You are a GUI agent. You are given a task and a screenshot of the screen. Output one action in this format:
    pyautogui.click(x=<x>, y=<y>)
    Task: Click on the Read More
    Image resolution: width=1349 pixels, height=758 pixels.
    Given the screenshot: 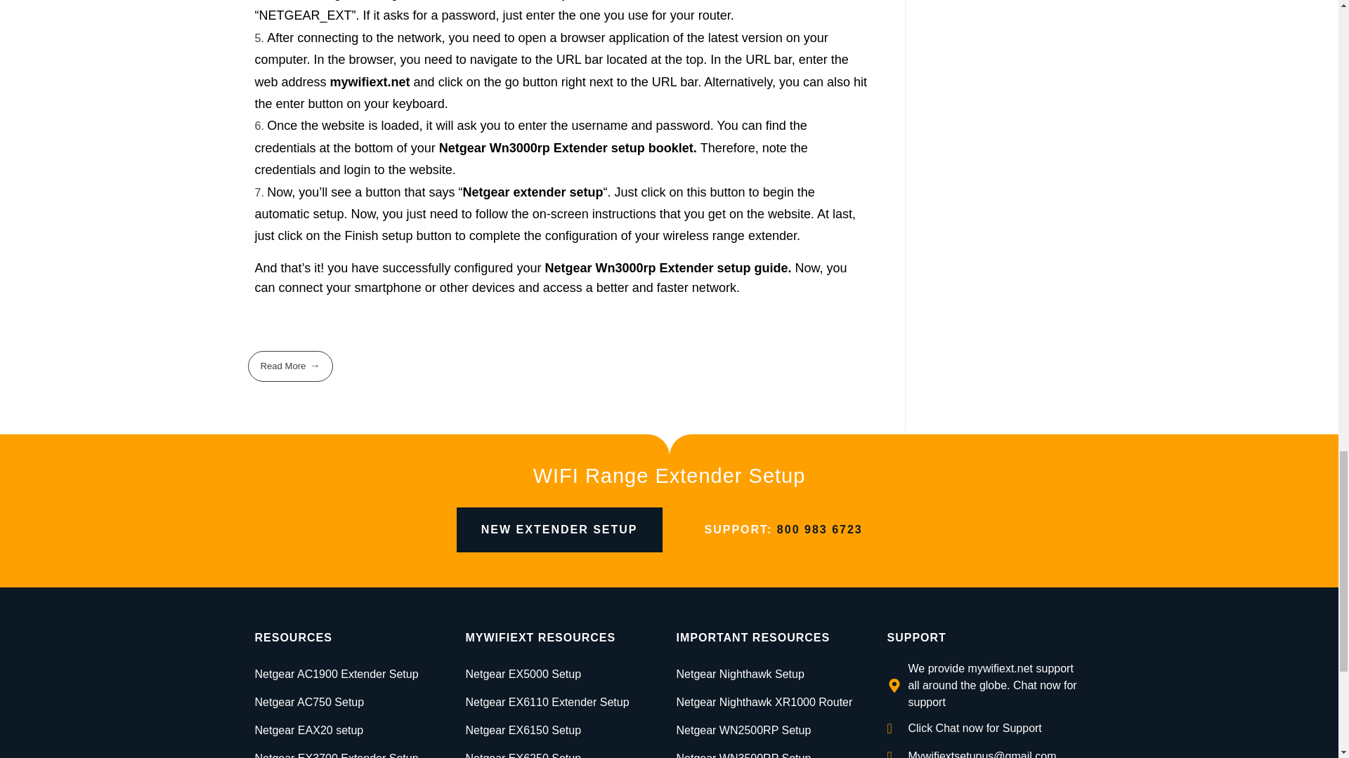 What is the action you would take?
    pyautogui.click(x=289, y=366)
    